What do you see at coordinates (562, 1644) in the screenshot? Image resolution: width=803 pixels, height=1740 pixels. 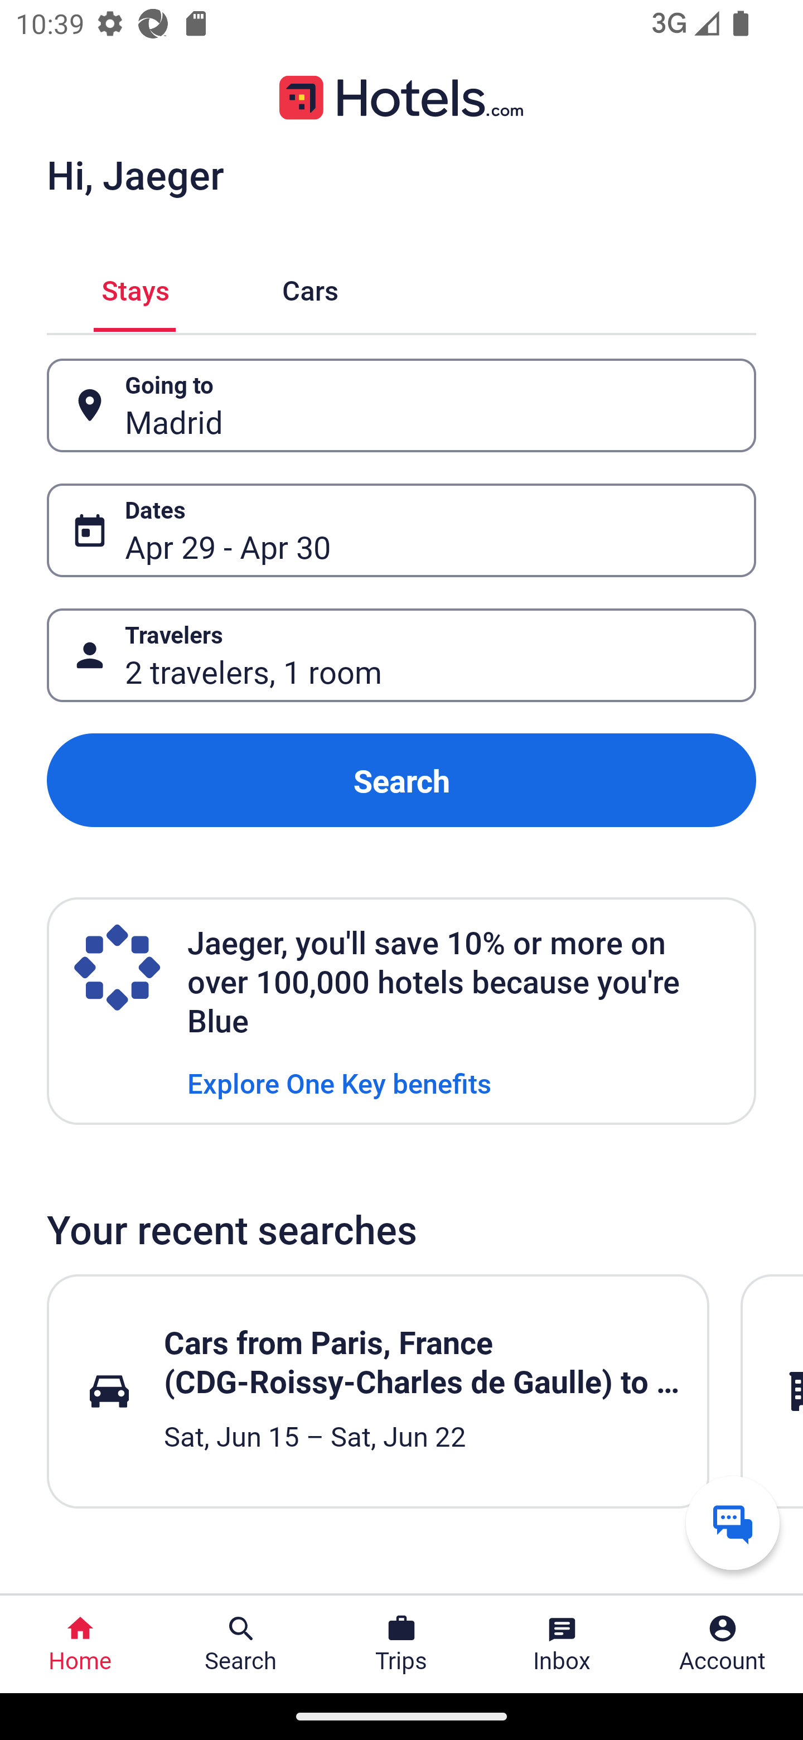 I see `Inbox Inbox Button` at bounding box center [562, 1644].